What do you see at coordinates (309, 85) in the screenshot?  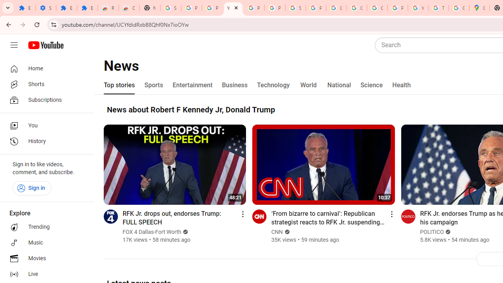 I see `World` at bounding box center [309, 85].